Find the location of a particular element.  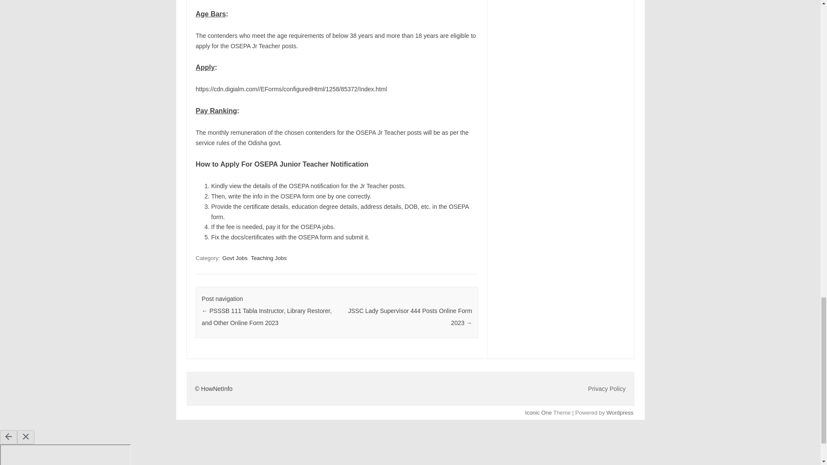

Privacy Policy is located at coordinates (606, 389).